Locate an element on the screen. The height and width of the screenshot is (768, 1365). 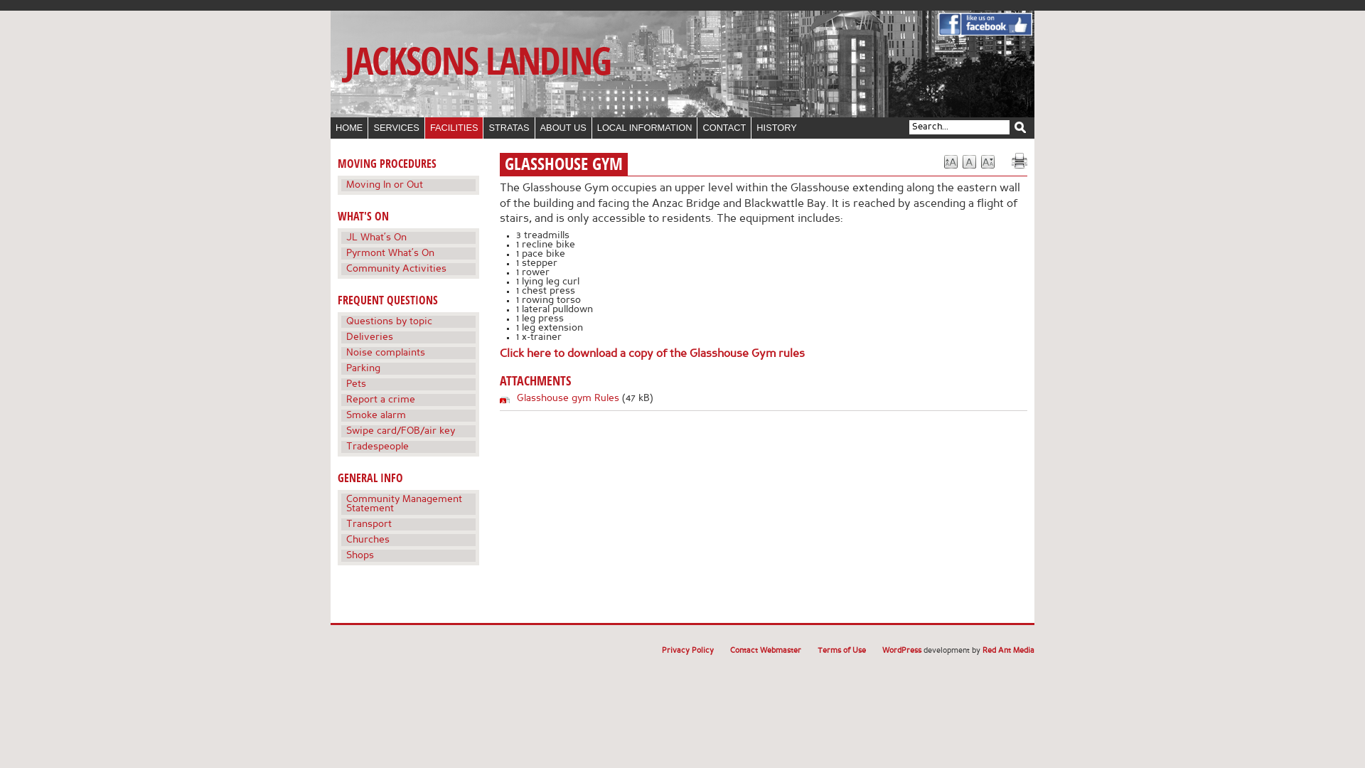
FACILITIES is located at coordinates (455, 128).